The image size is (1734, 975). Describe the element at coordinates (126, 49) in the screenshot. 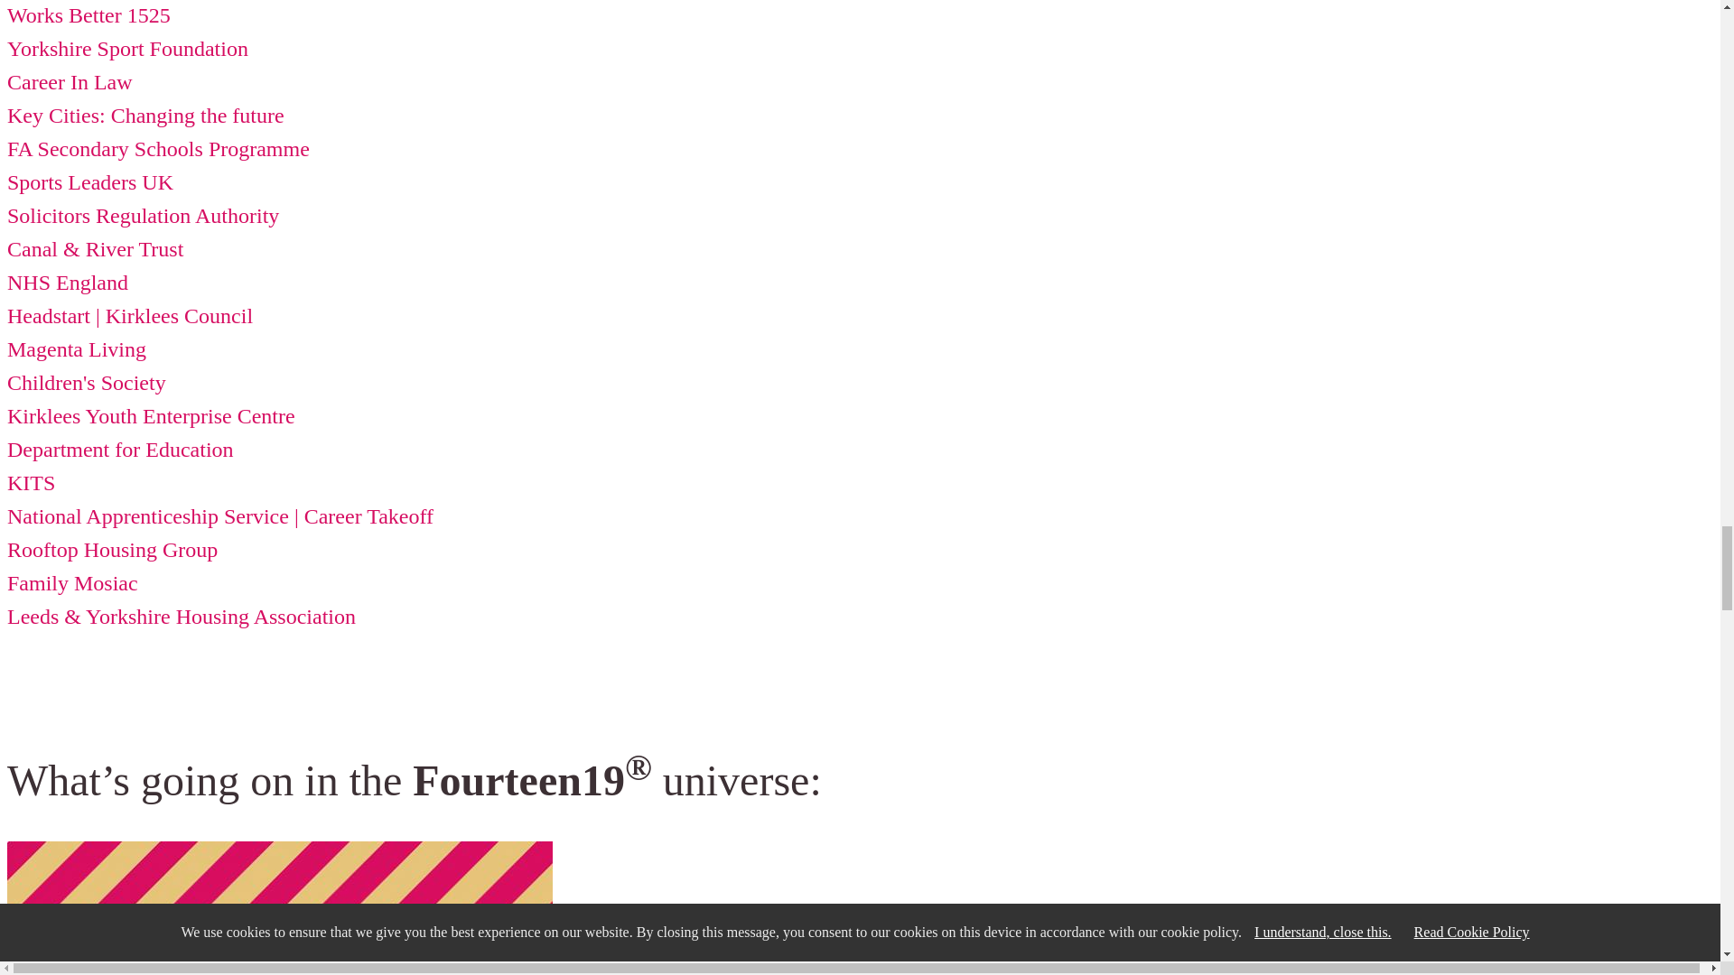

I see `Yorkshire Sport Foundation` at that location.